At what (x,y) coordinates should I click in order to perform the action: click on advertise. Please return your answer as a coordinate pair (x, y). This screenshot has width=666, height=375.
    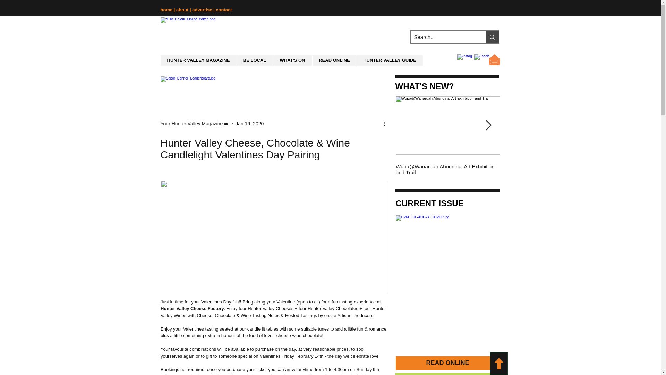
    Looking at the image, I should click on (203, 10).